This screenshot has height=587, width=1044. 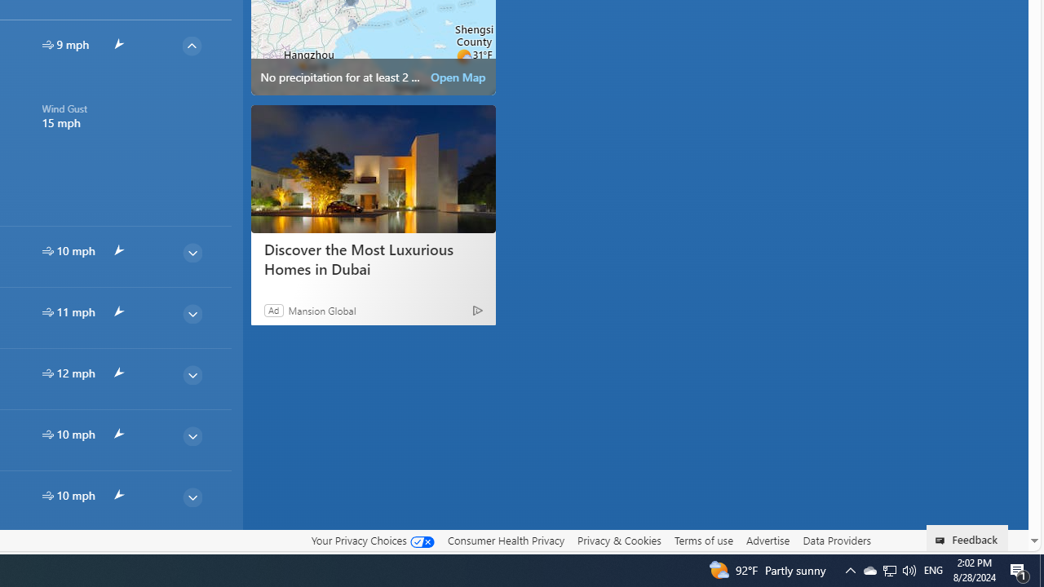 What do you see at coordinates (703, 540) in the screenshot?
I see `Terms of use` at bounding box center [703, 540].